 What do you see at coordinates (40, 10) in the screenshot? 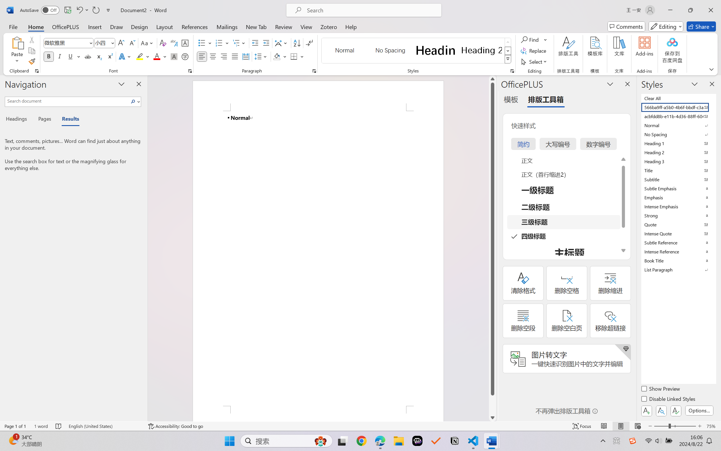
I see `AutoSave` at bounding box center [40, 10].